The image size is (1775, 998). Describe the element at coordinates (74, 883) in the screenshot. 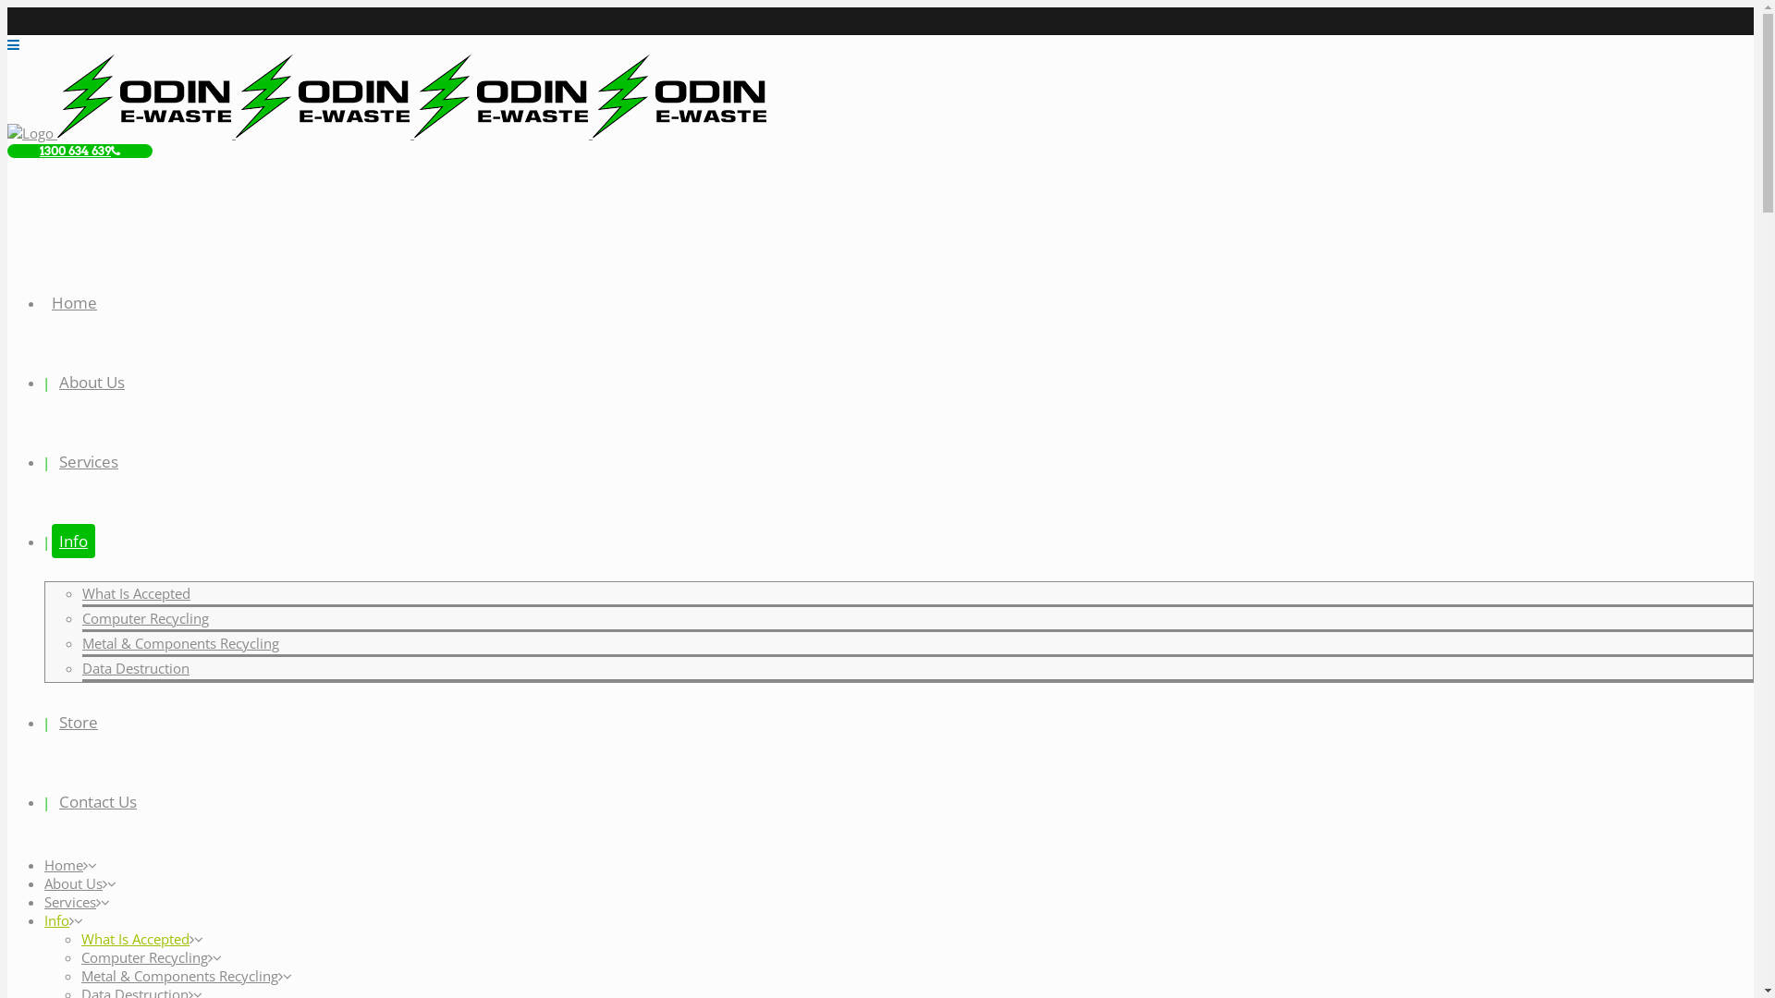

I see `About Us` at that location.